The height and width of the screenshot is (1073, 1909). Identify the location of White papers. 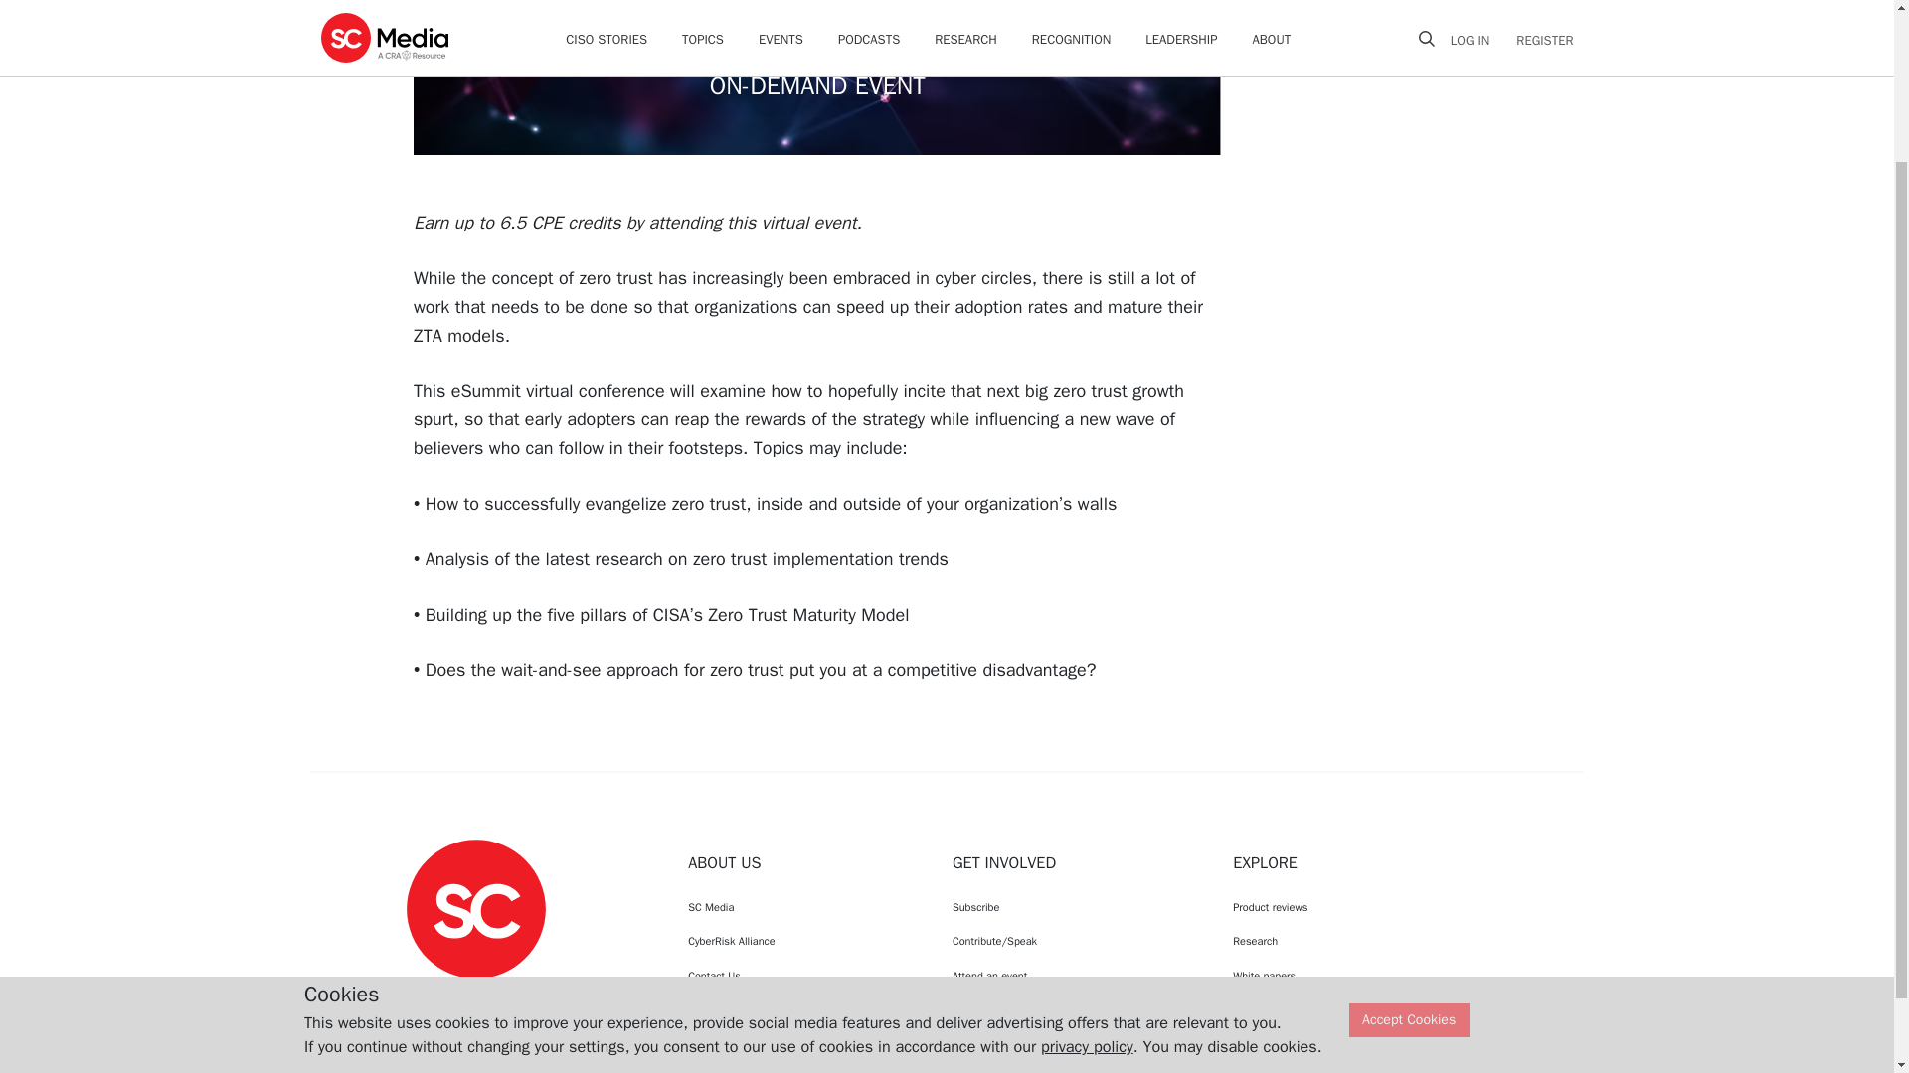
(1340, 976).